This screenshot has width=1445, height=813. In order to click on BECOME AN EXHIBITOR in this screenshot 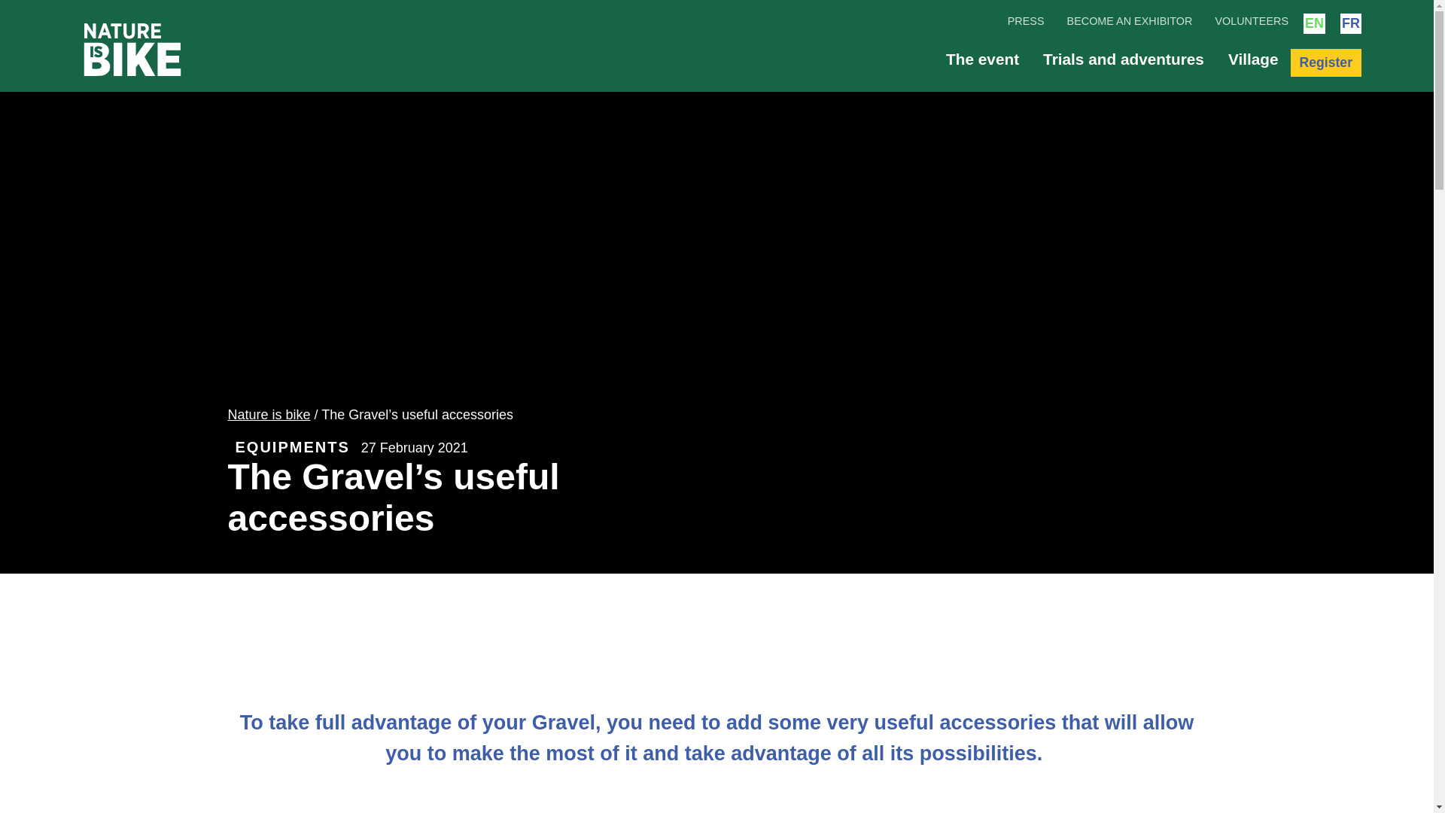, I will do `click(1130, 21)`.